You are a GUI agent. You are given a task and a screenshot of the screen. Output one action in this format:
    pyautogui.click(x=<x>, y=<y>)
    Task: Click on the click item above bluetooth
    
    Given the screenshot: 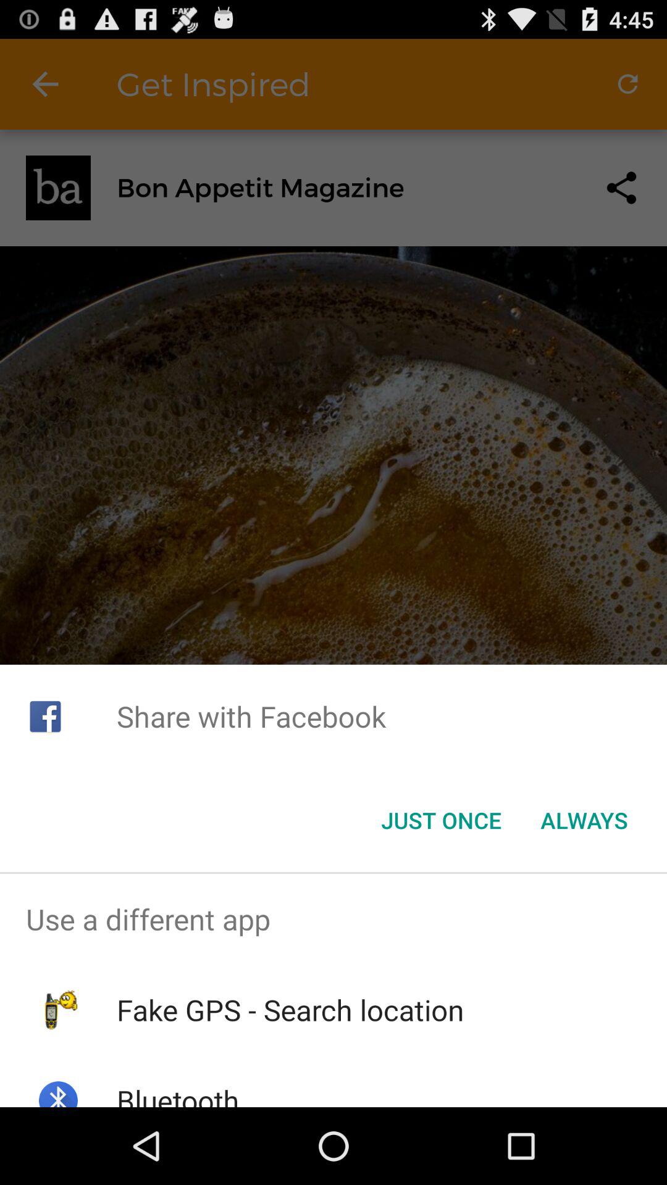 What is the action you would take?
    pyautogui.click(x=290, y=1010)
    